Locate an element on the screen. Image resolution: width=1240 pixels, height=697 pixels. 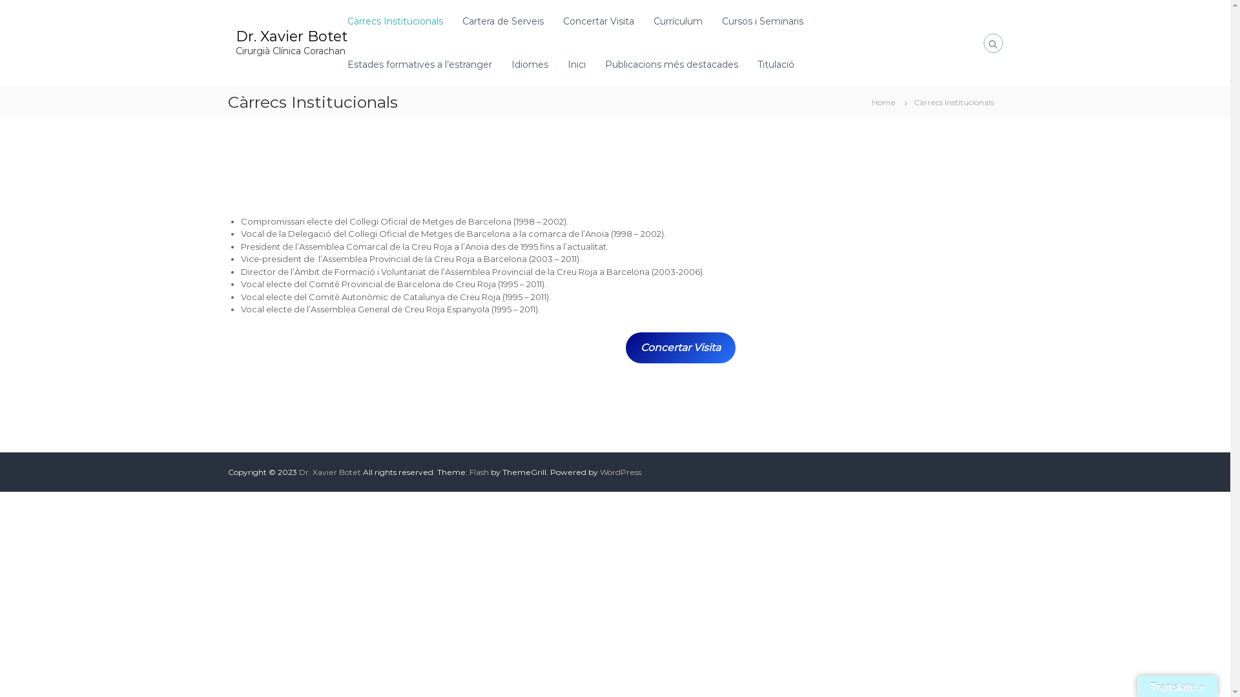
Dr. Xavier Botet is located at coordinates (329, 472).